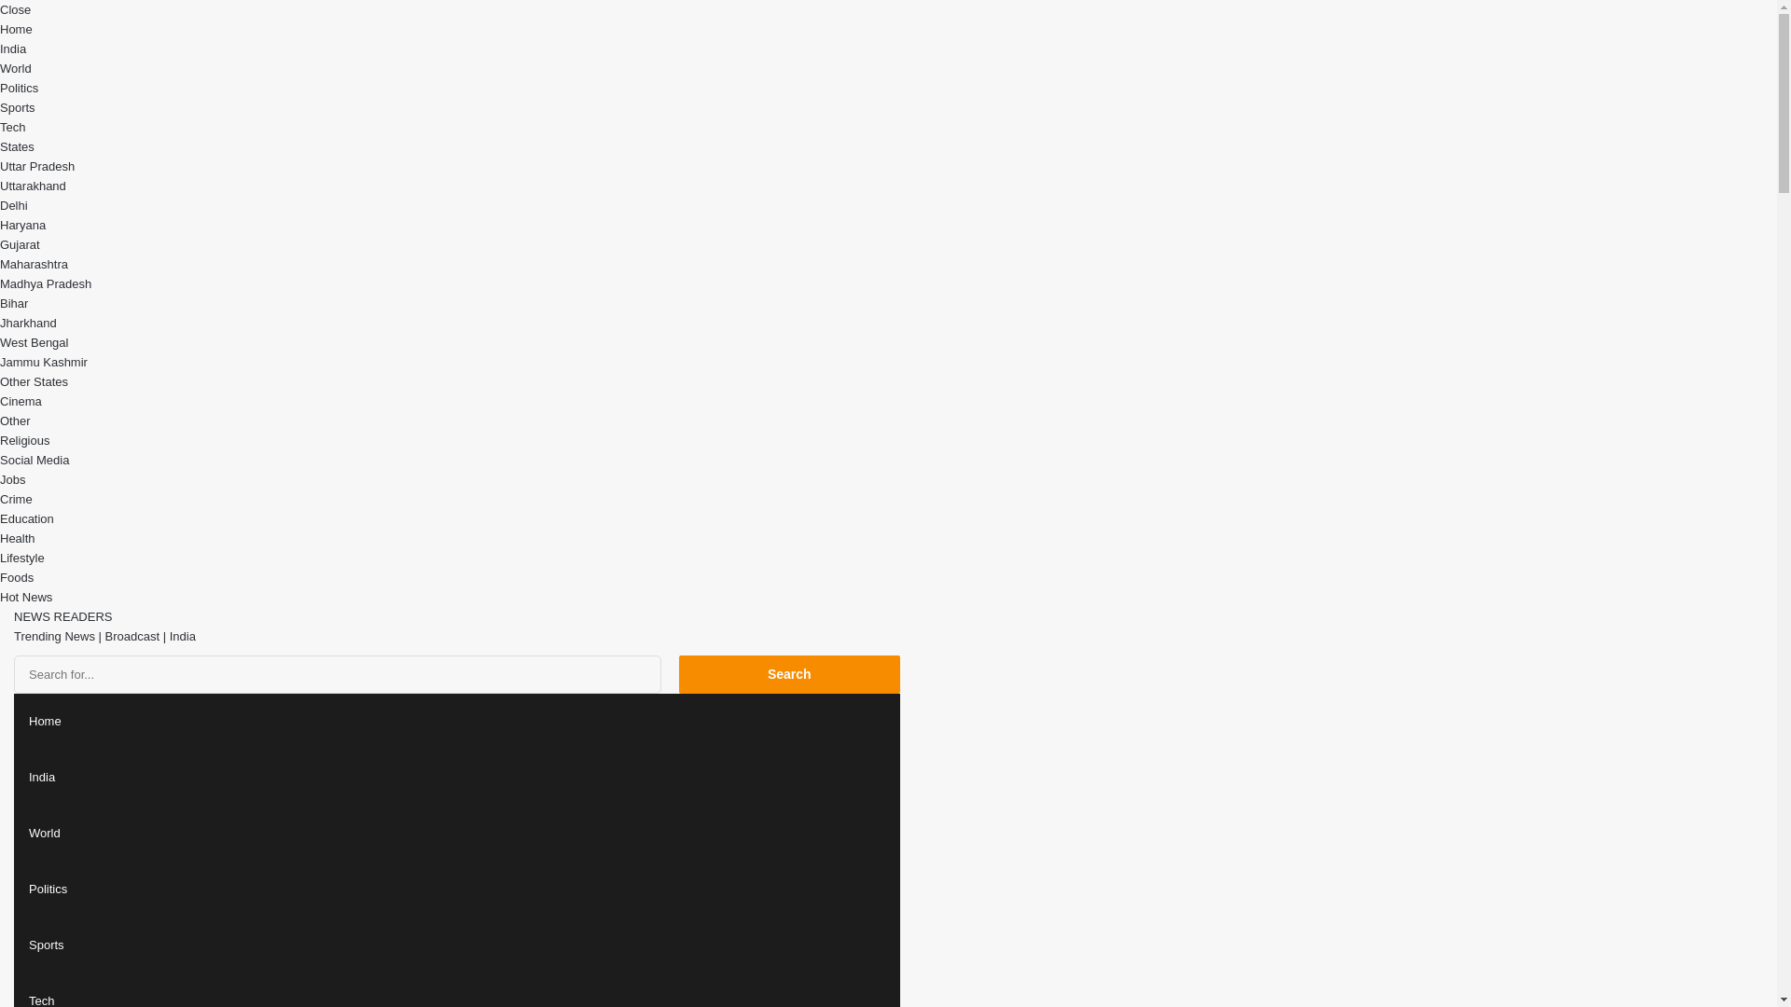 This screenshot has width=1791, height=1007. Describe the element at coordinates (44, 362) in the screenshot. I see `Jammu Kashmir` at that location.